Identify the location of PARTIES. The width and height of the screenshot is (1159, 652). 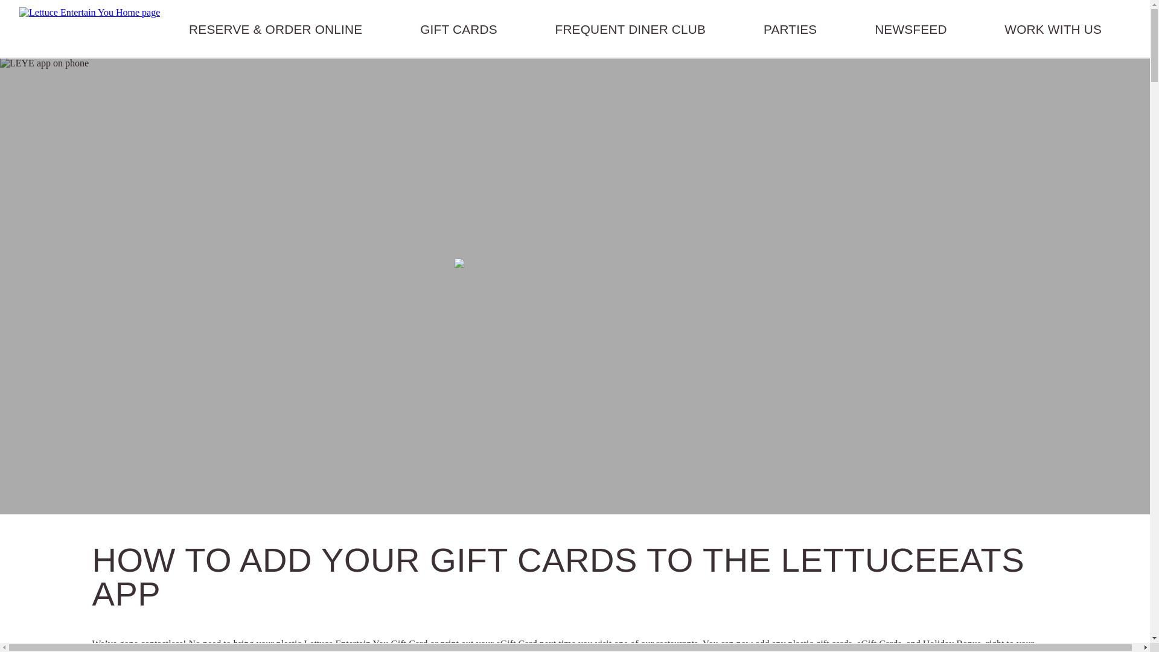
(790, 28).